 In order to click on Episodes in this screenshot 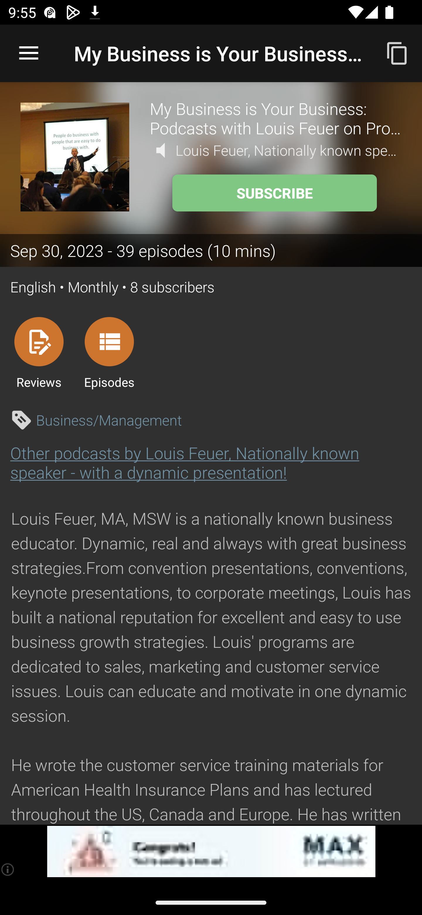, I will do `click(109, 353)`.